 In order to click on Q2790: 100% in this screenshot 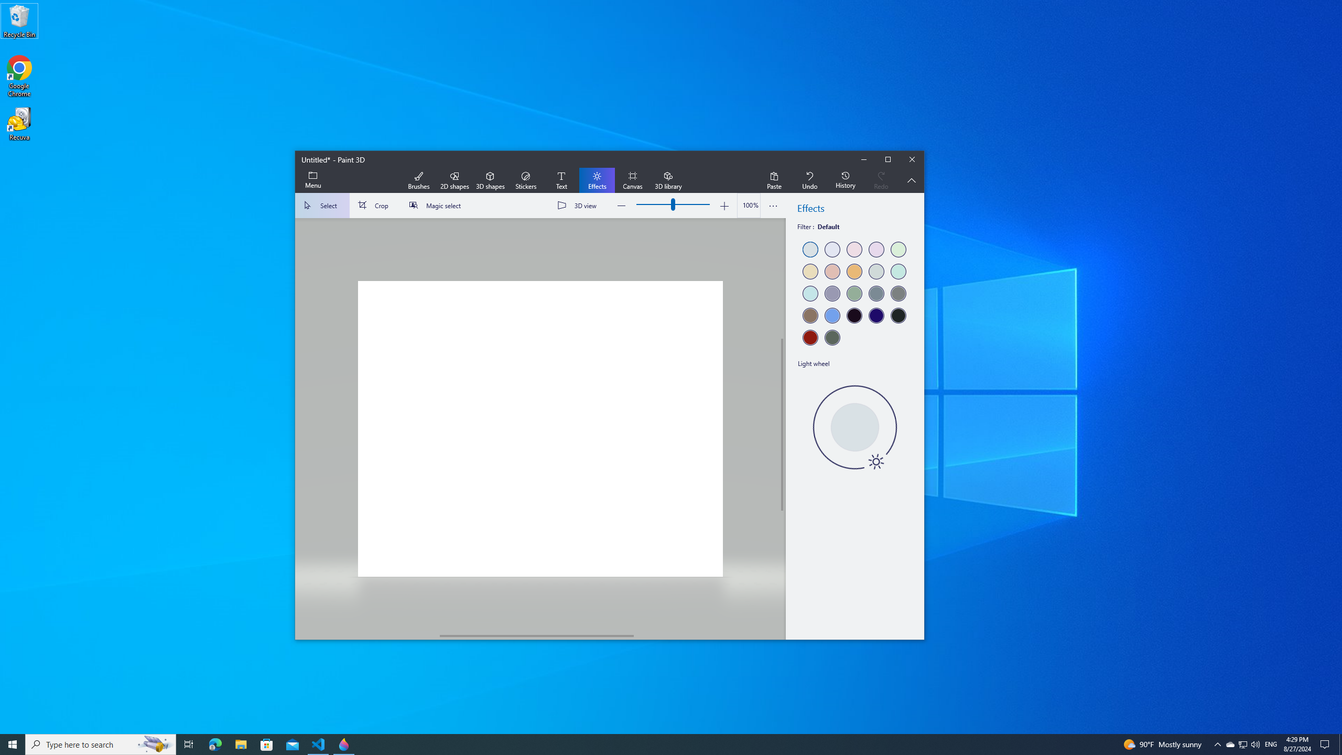, I will do `click(1255, 745)`.